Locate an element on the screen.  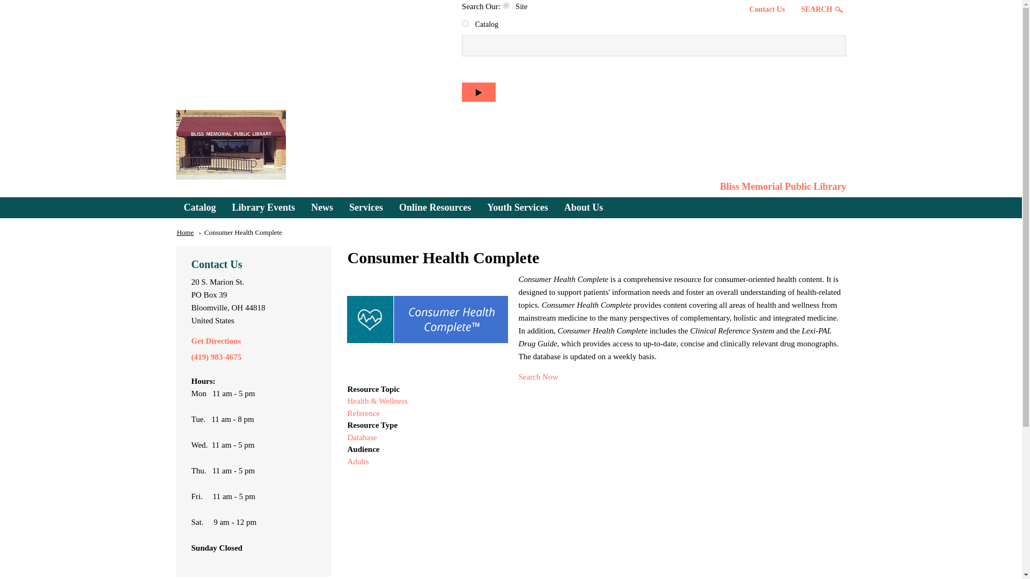
Catalog is located at coordinates (200, 208).